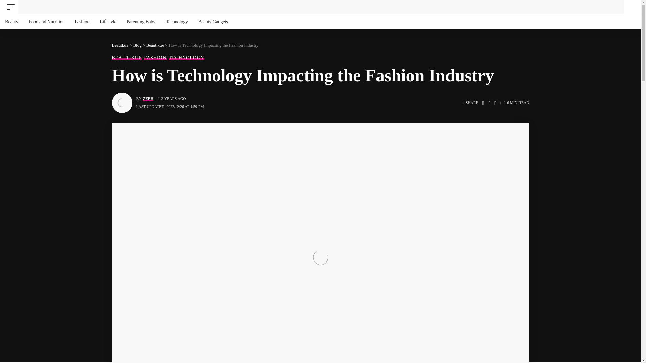 This screenshot has height=363, width=646. What do you see at coordinates (186, 57) in the screenshot?
I see `TECHNOLOGY` at bounding box center [186, 57].